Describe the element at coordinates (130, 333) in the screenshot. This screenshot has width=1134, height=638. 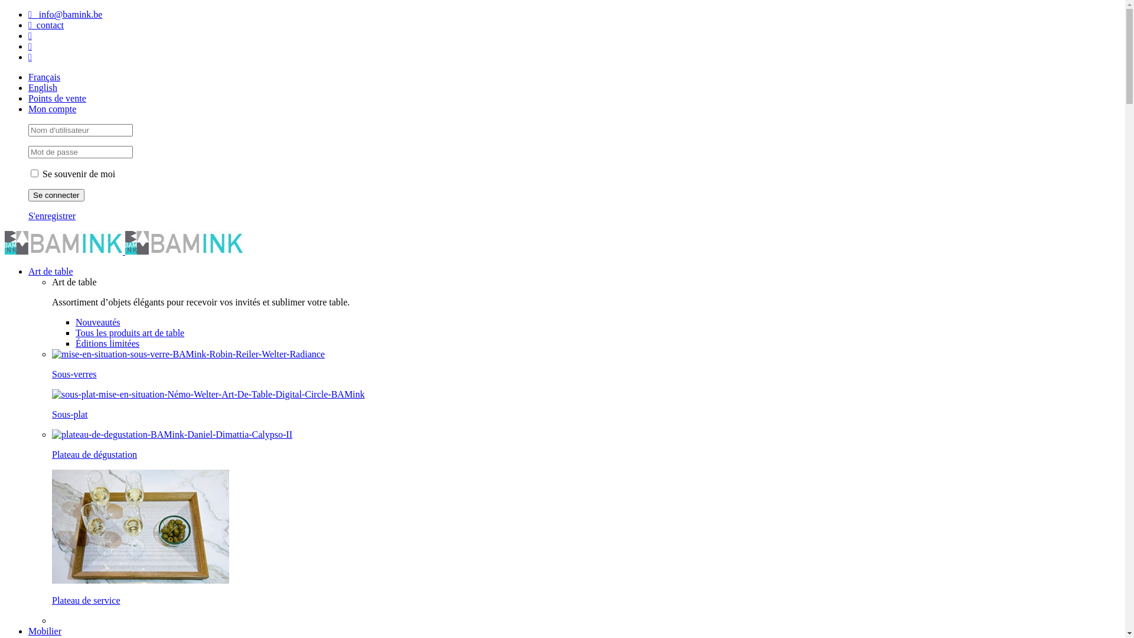
I see `Tous les produits art de table` at that location.